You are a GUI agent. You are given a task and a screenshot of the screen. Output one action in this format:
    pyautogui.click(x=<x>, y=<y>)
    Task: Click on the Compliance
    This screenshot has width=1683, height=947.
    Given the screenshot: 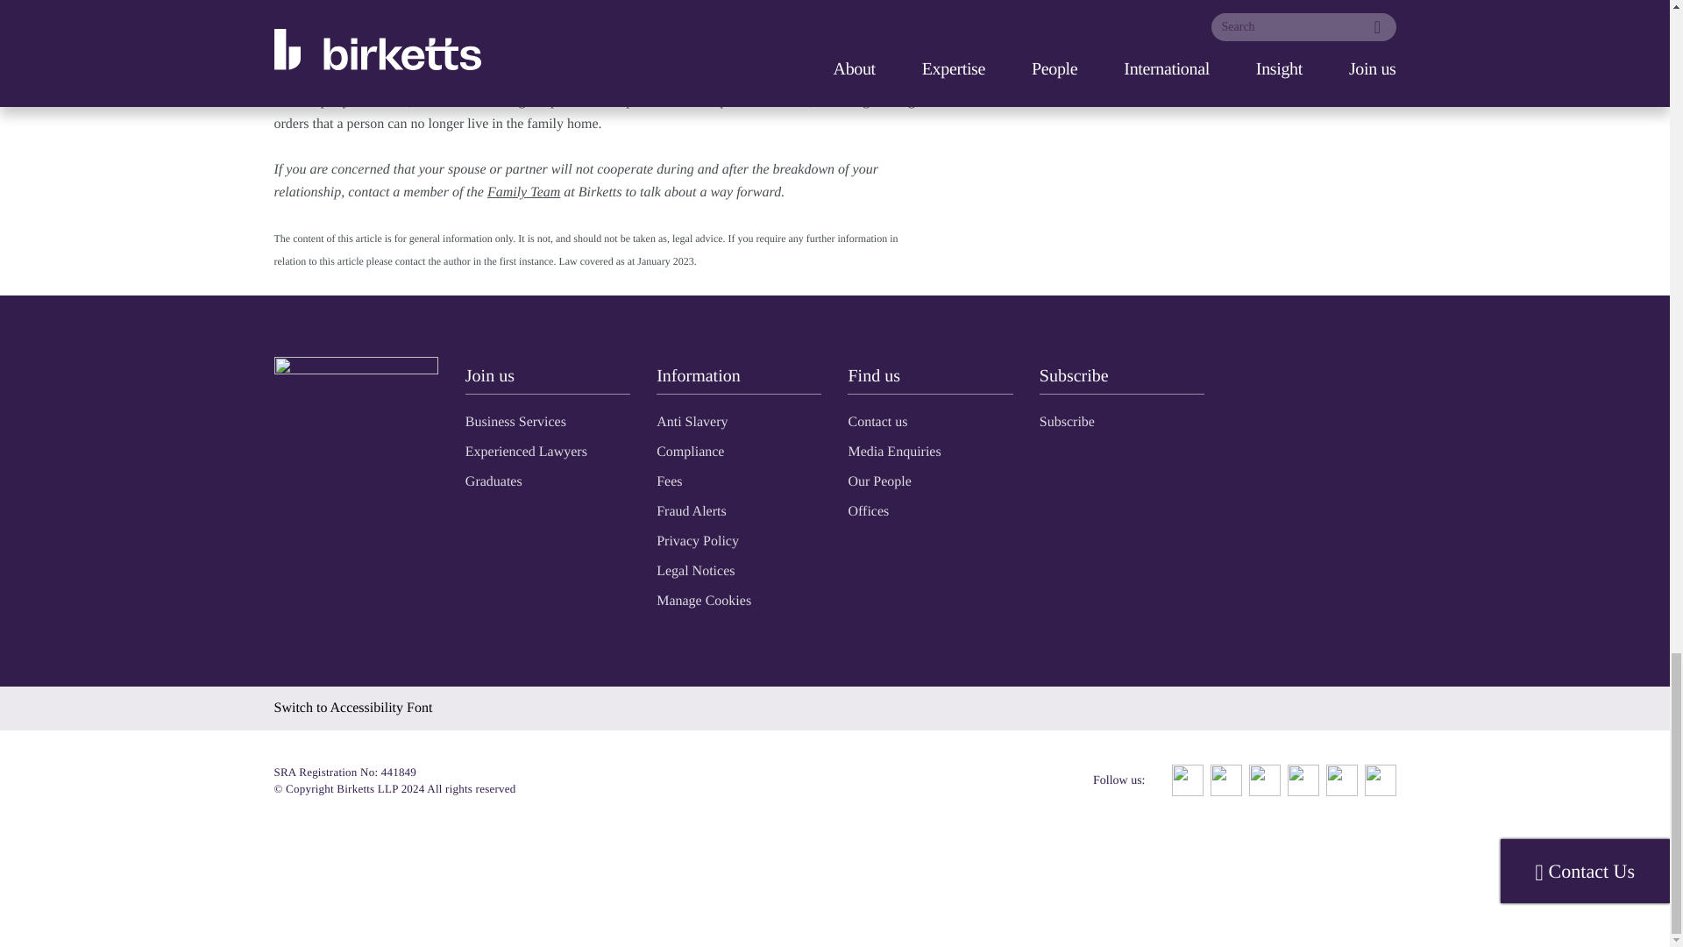 What is the action you would take?
    pyautogui.click(x=689, y=451)
    